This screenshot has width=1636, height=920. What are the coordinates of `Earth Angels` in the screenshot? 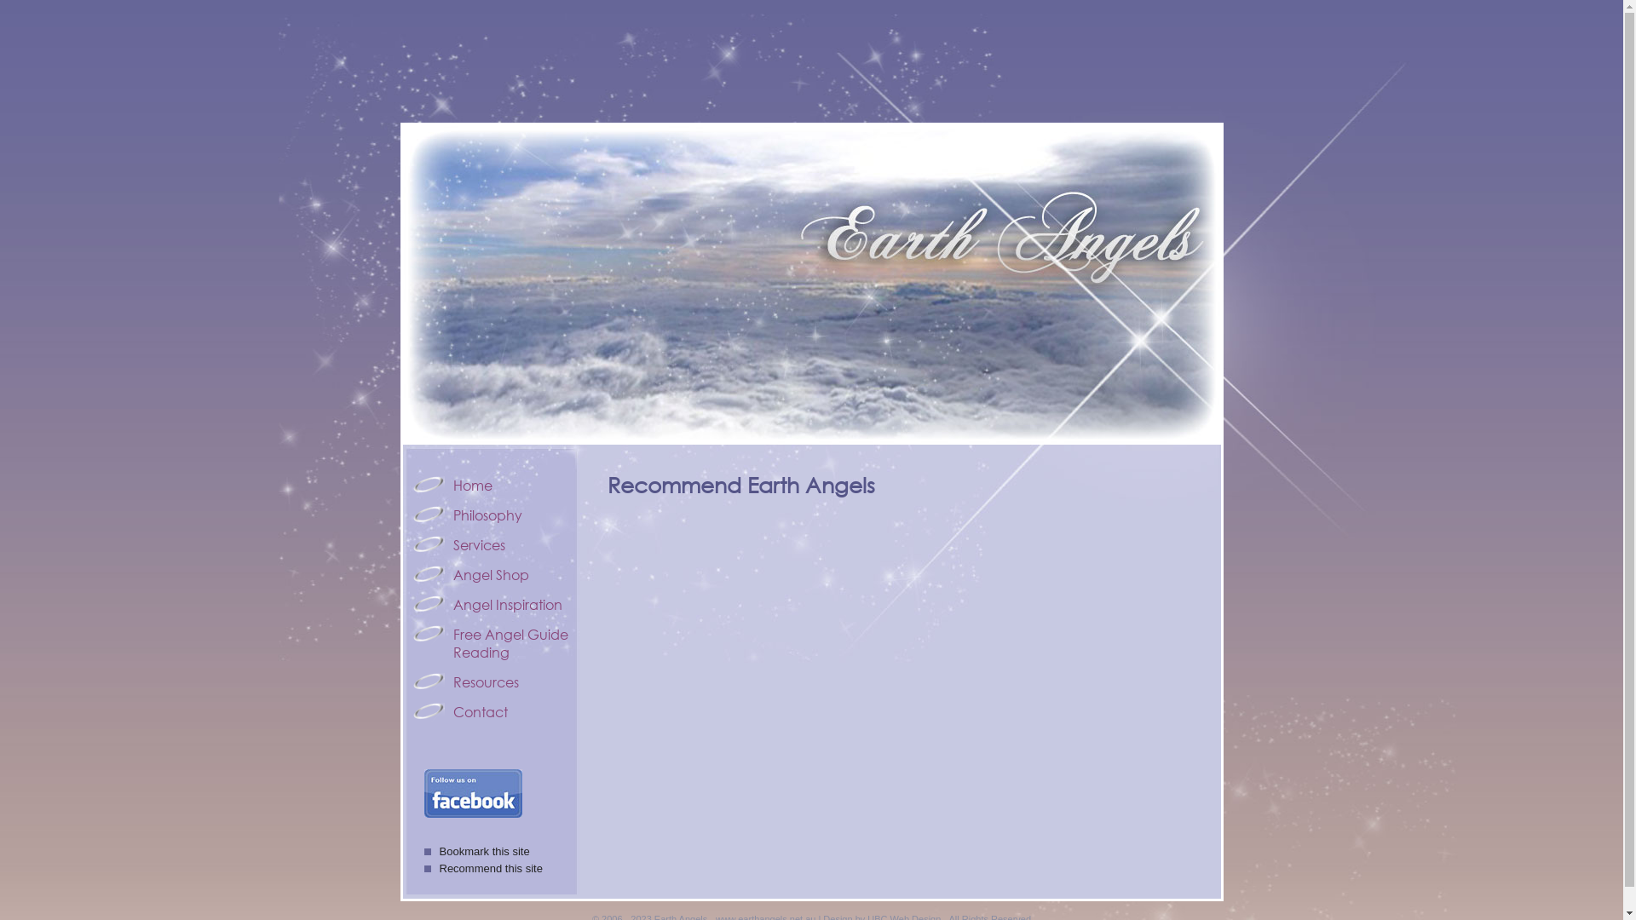 It's located at (811, 285).